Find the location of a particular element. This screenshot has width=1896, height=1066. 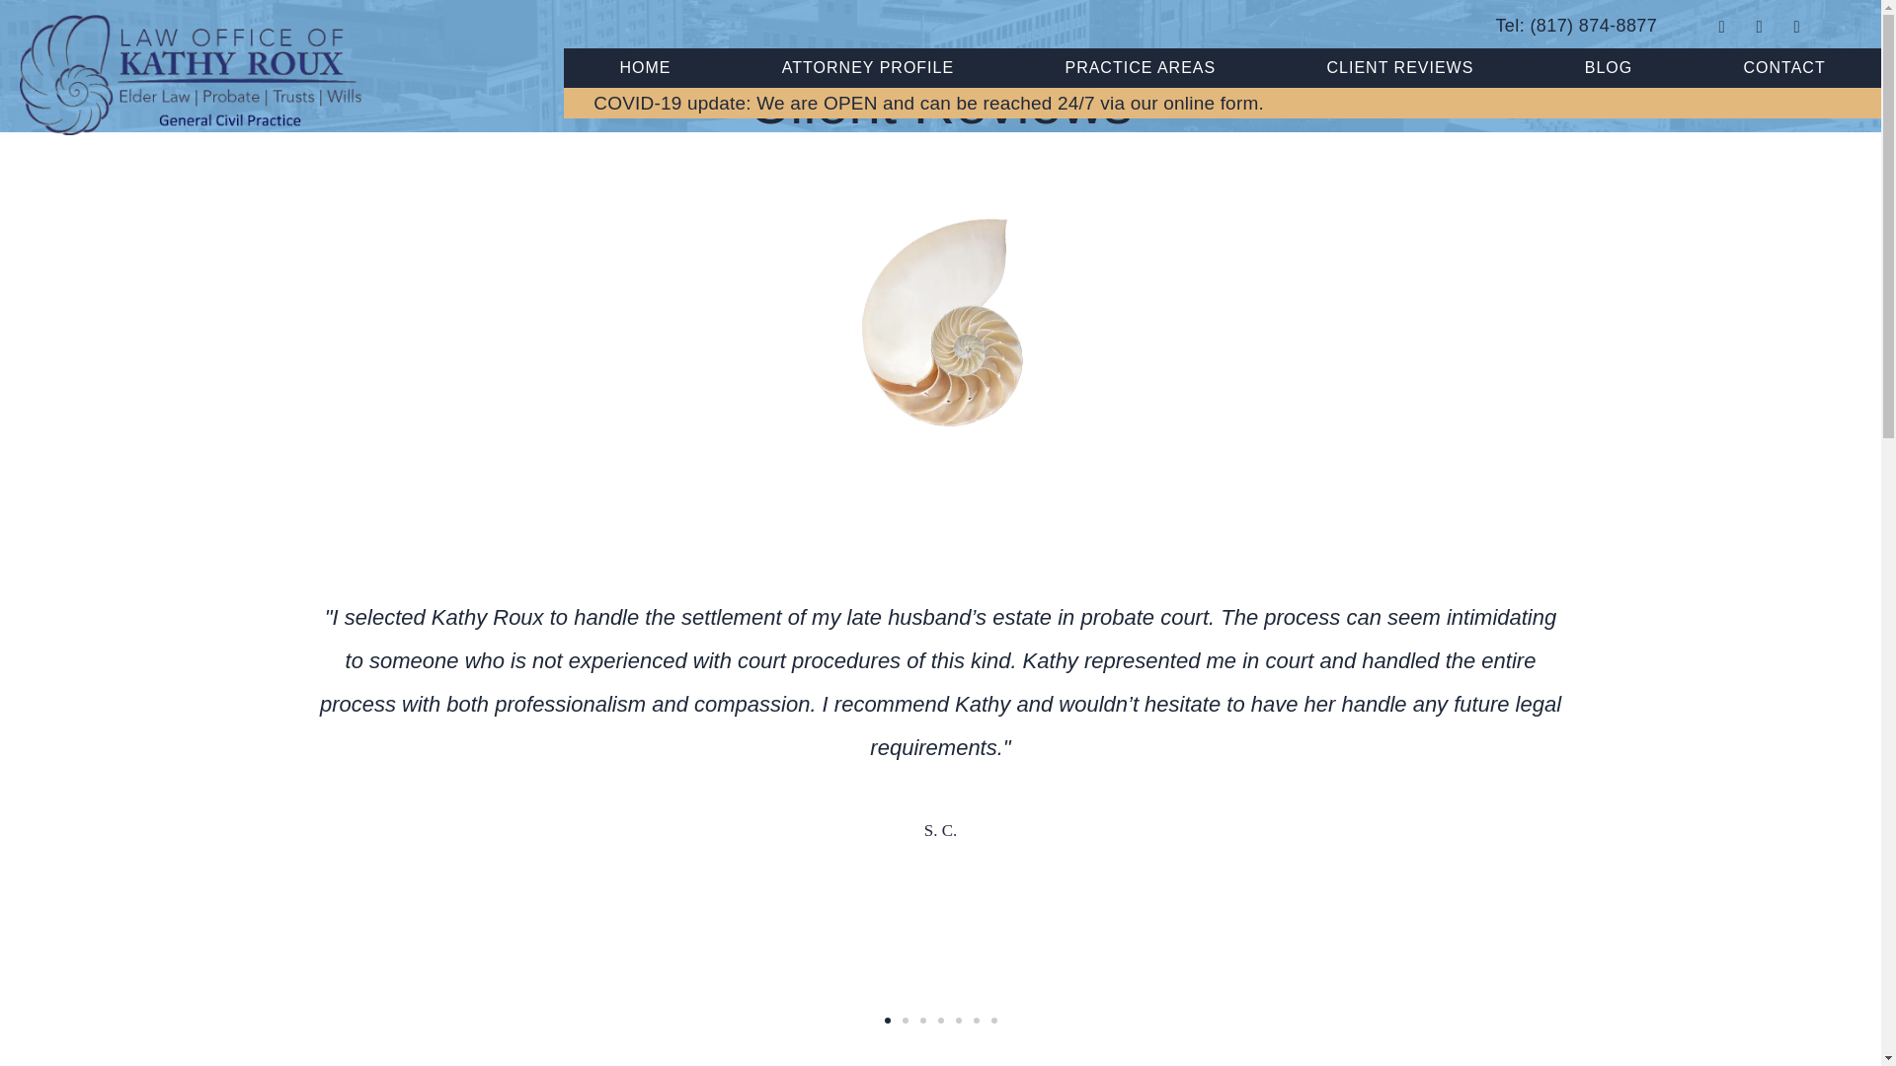

online form is located at coordinates (1211, 99).